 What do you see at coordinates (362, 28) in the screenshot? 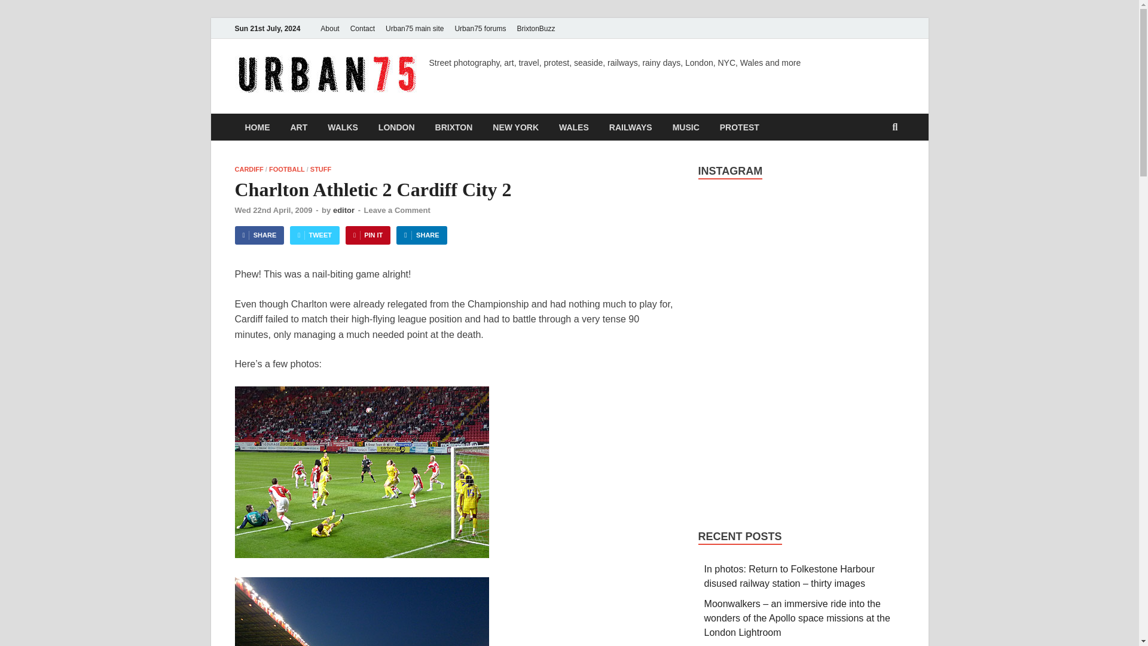
I see `Contact` at bounding box center [362, 28].